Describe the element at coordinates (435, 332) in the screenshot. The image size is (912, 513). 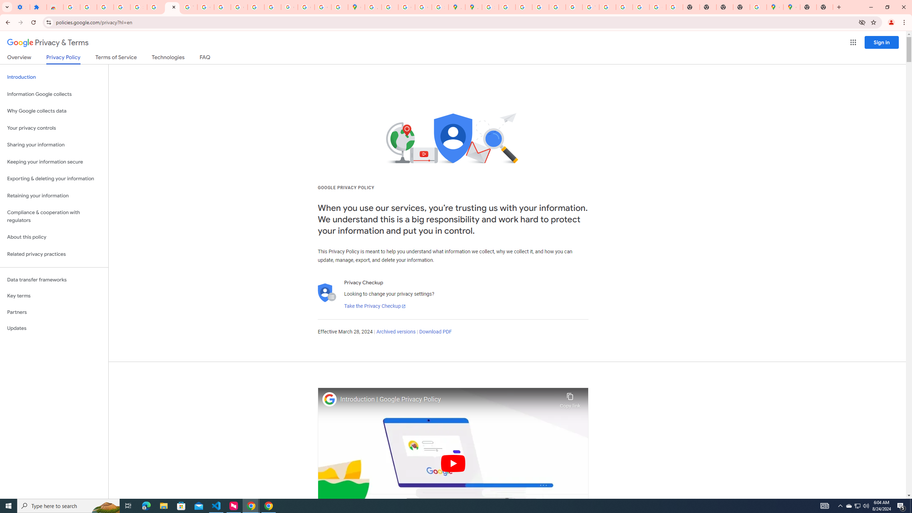
I see `Download PDF` at that location.